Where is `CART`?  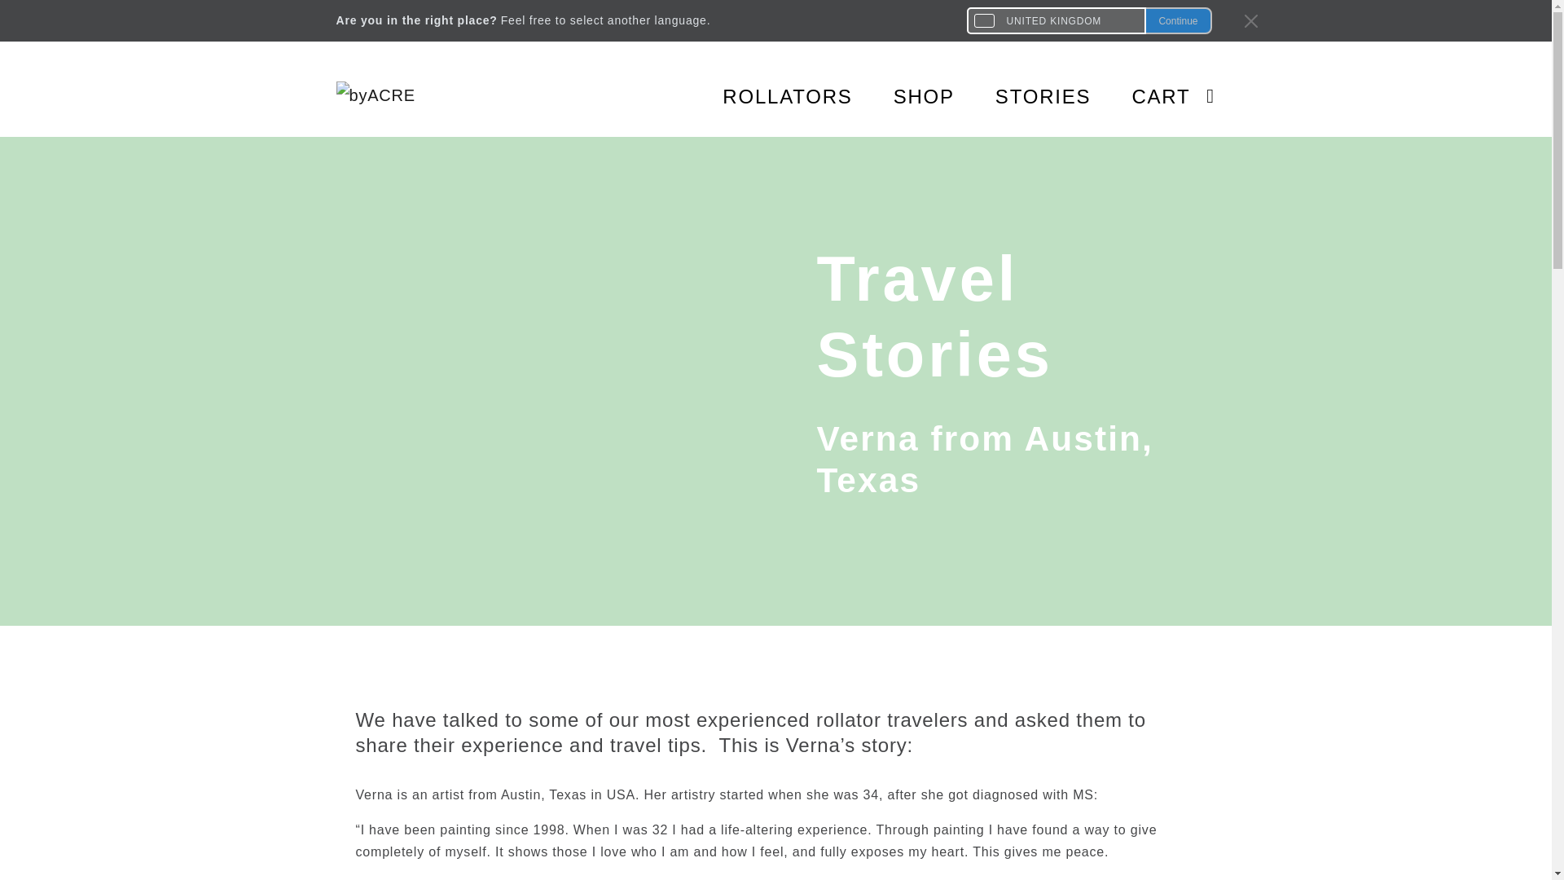 CART is located at coordinates (1157, 96).